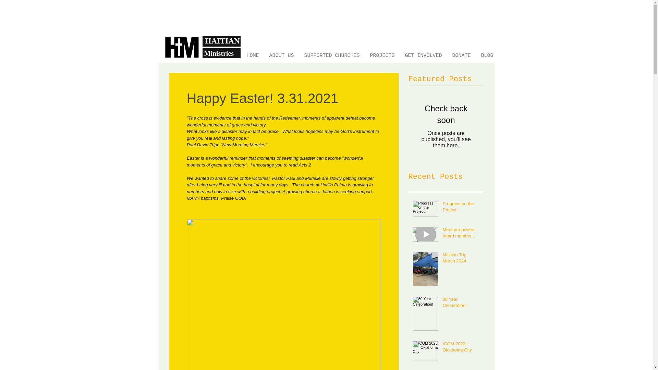  I want to click on Meet our newest board member..., so click(461, 234).